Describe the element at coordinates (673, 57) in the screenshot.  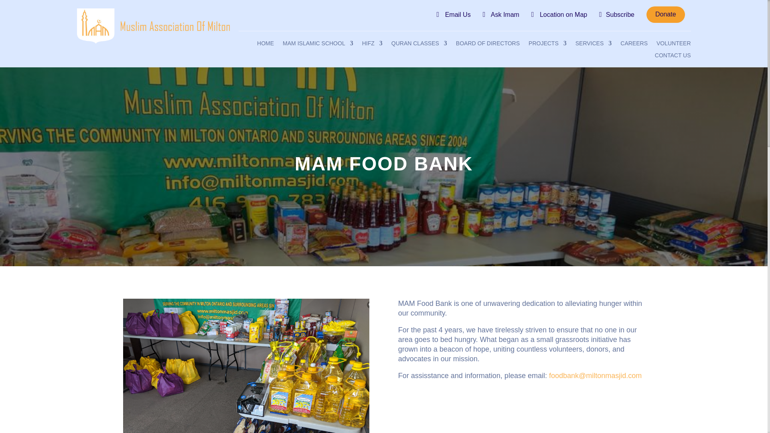
I see `CONTACT US` at that location.